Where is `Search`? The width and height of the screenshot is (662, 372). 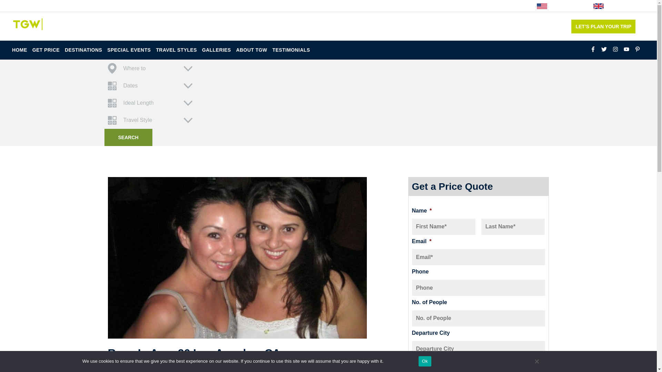
Search is located at coordinates (128, 137).